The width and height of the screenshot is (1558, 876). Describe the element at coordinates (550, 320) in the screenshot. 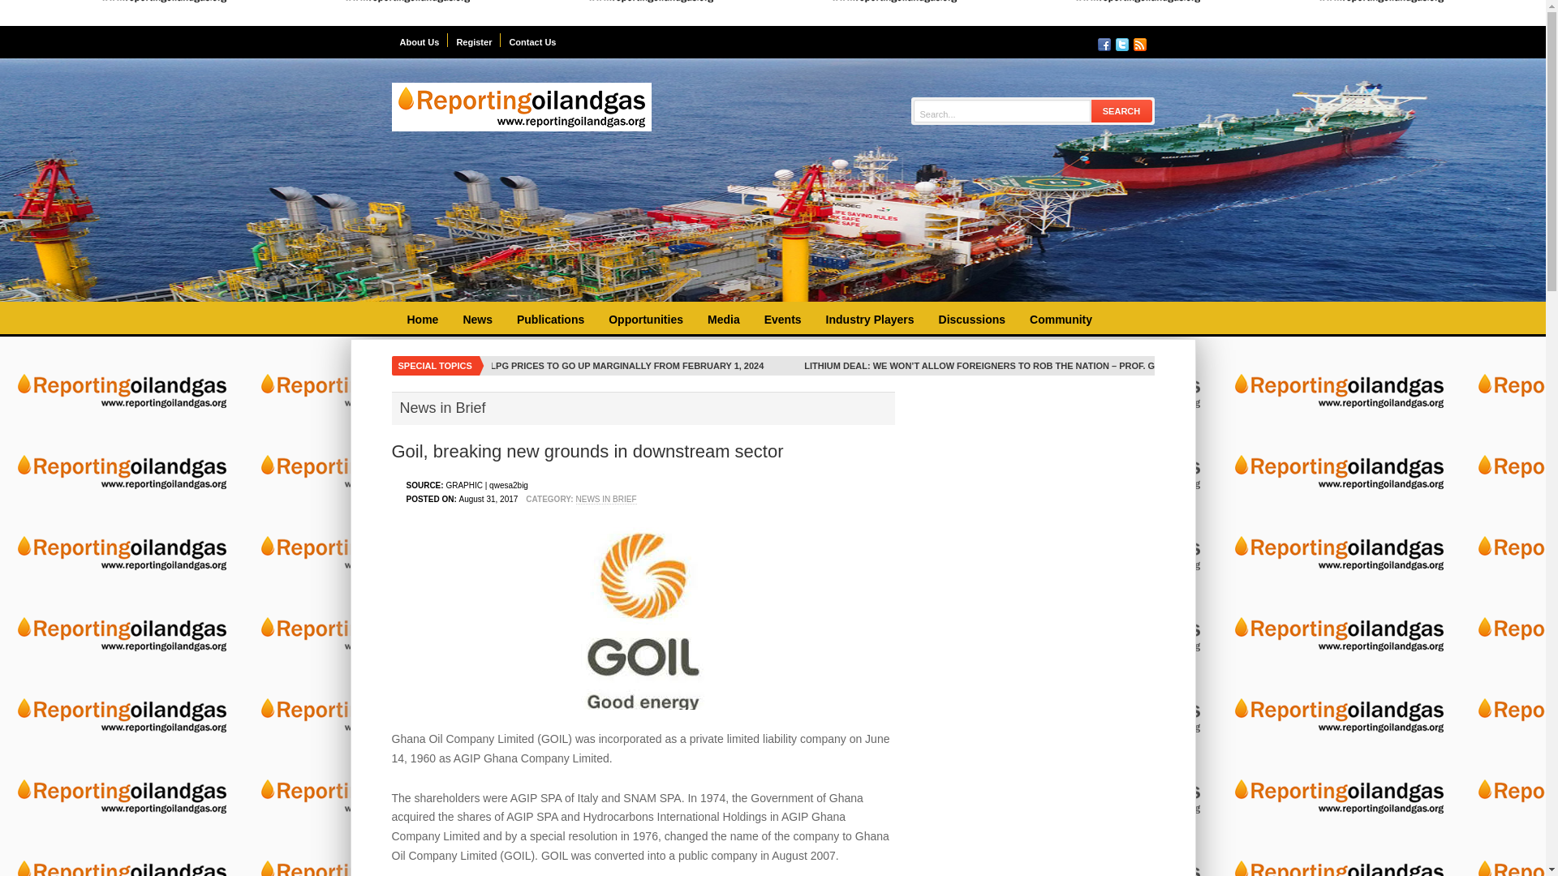

I see `Publications` at that location.